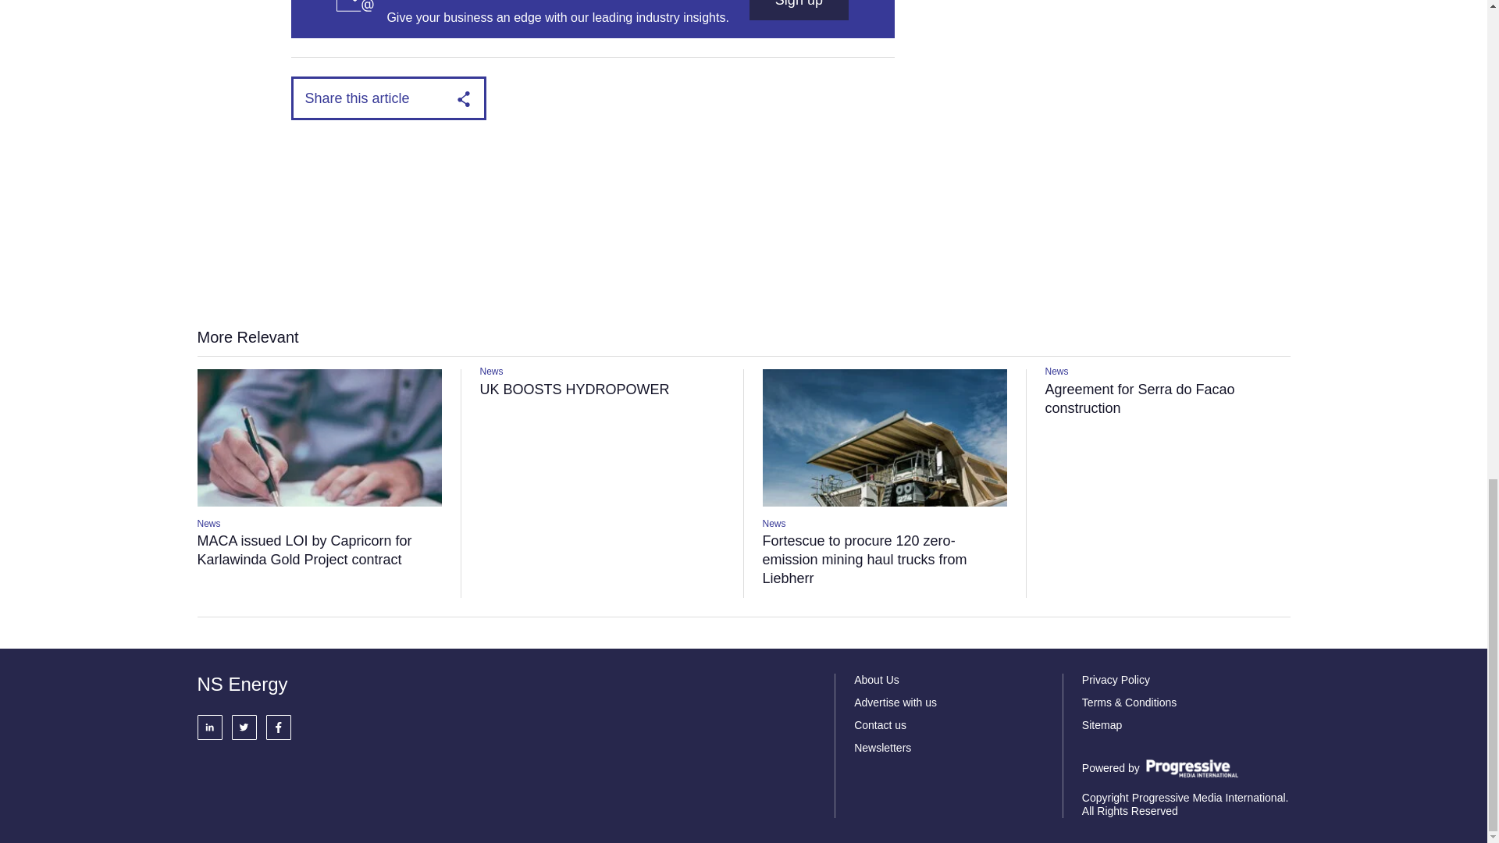 The height and width of the screenshot is (843, 1499). What do you see at coordinates (487, 49) in the screenshot?
I see `on` at bounding box center [487, 49].